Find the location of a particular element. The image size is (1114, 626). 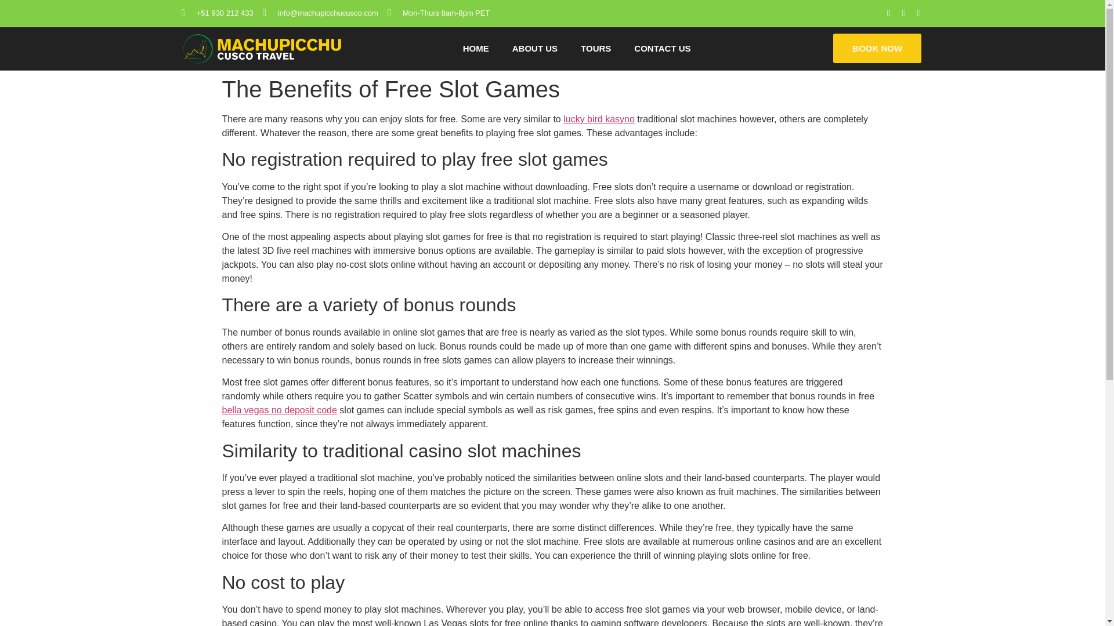

bella vegas no deposit code is located at coordinates (278, 410).